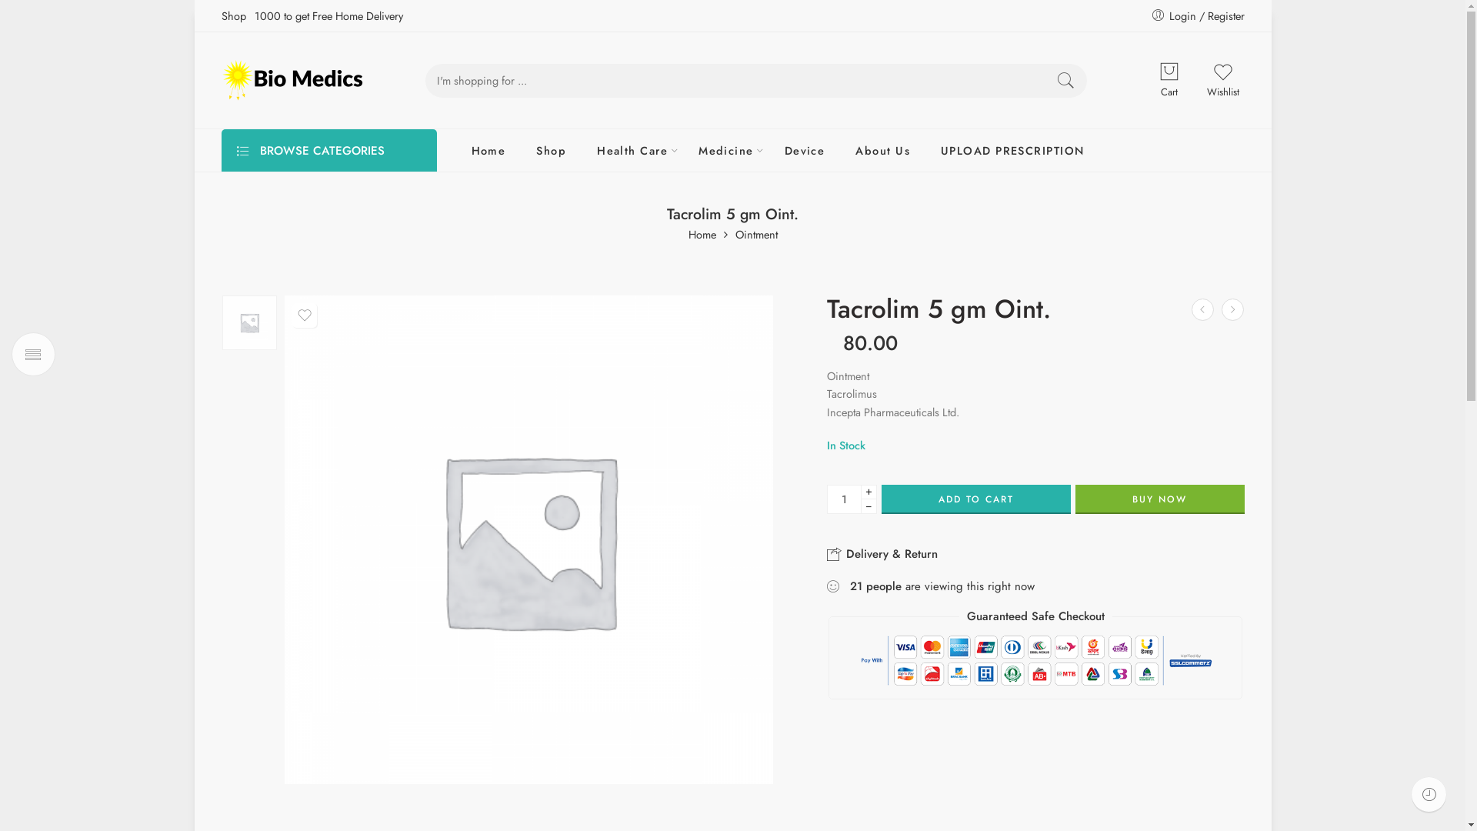 The height and width of the screenshot is (831, 1477). I want to click on Home, so click(702, 235).